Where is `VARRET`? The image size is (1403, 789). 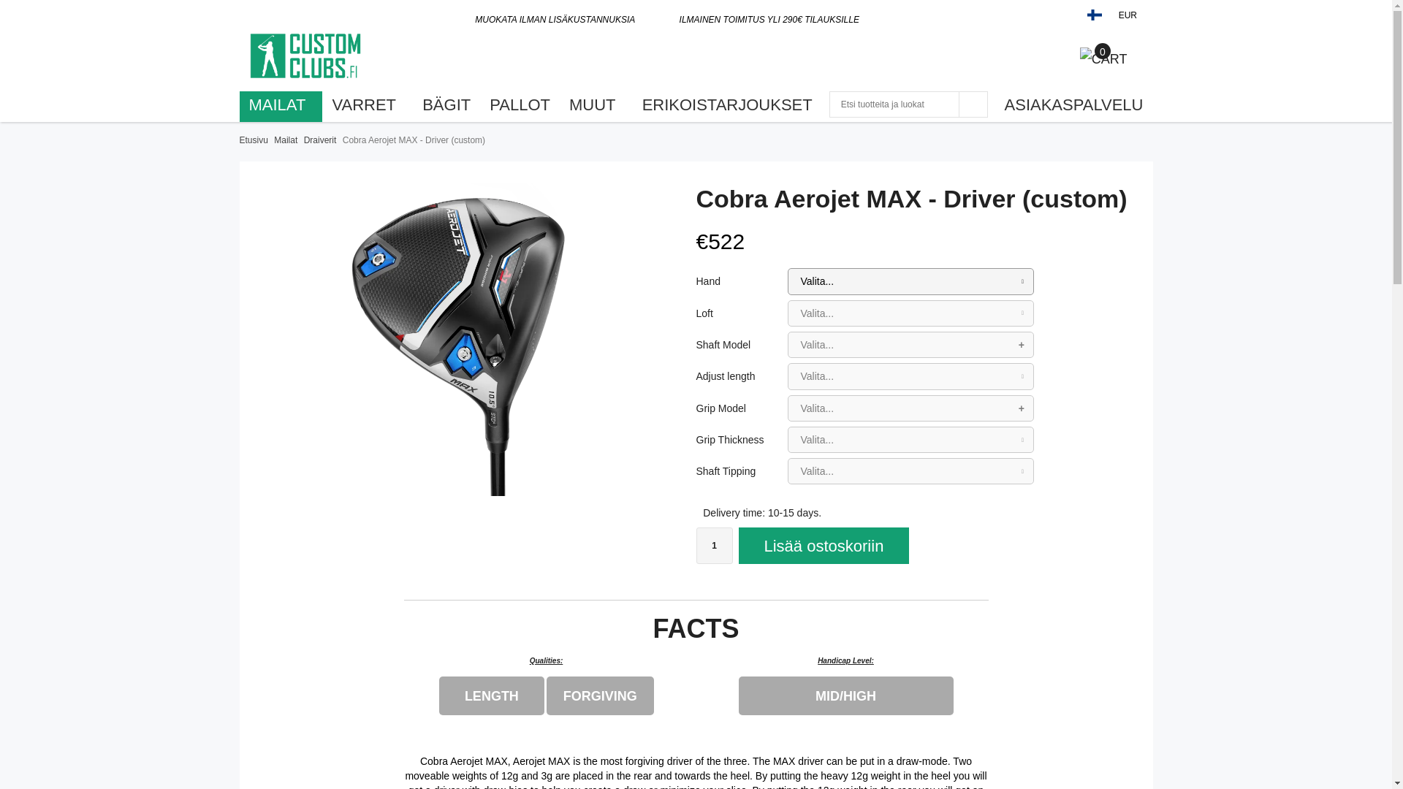
VARRET is located at coordinates (367, 104).